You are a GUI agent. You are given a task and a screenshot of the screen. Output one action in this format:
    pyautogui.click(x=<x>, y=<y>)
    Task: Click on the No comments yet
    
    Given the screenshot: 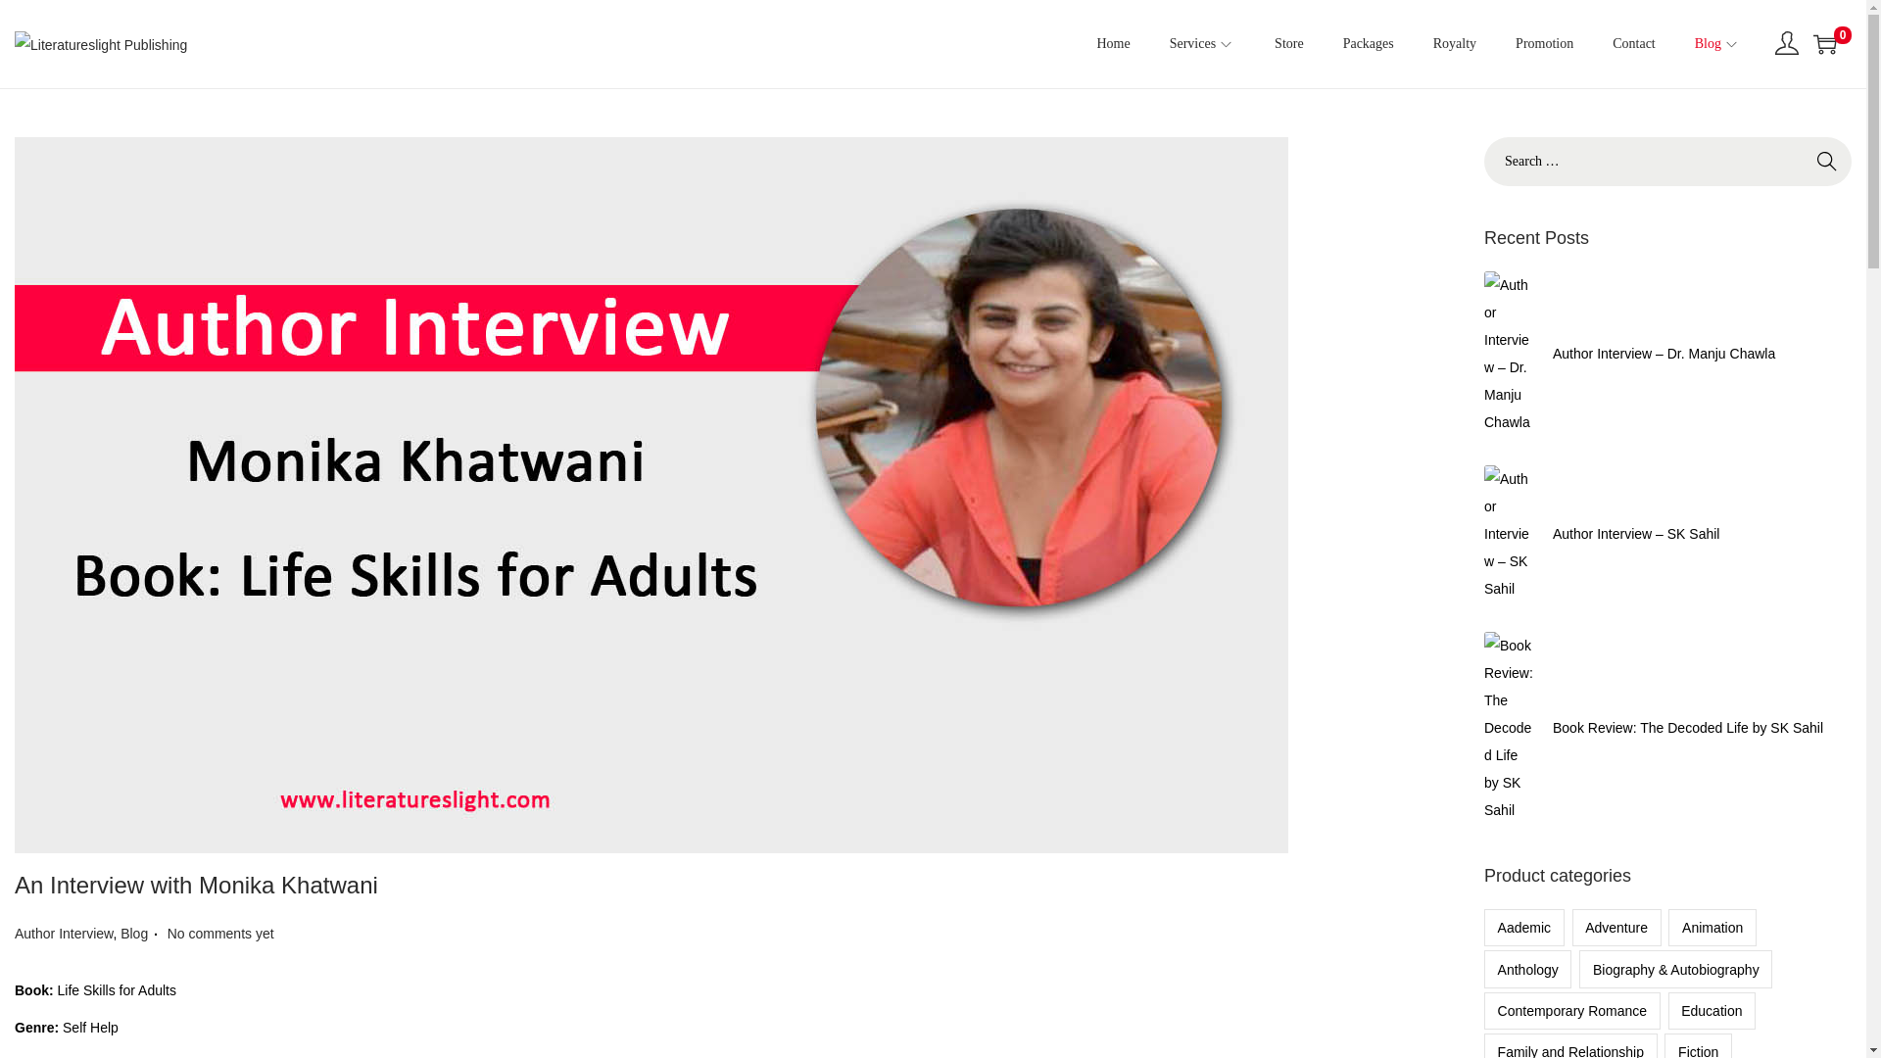 What is the action you would take?
    pyautogui.click(x=220, y=934)
    